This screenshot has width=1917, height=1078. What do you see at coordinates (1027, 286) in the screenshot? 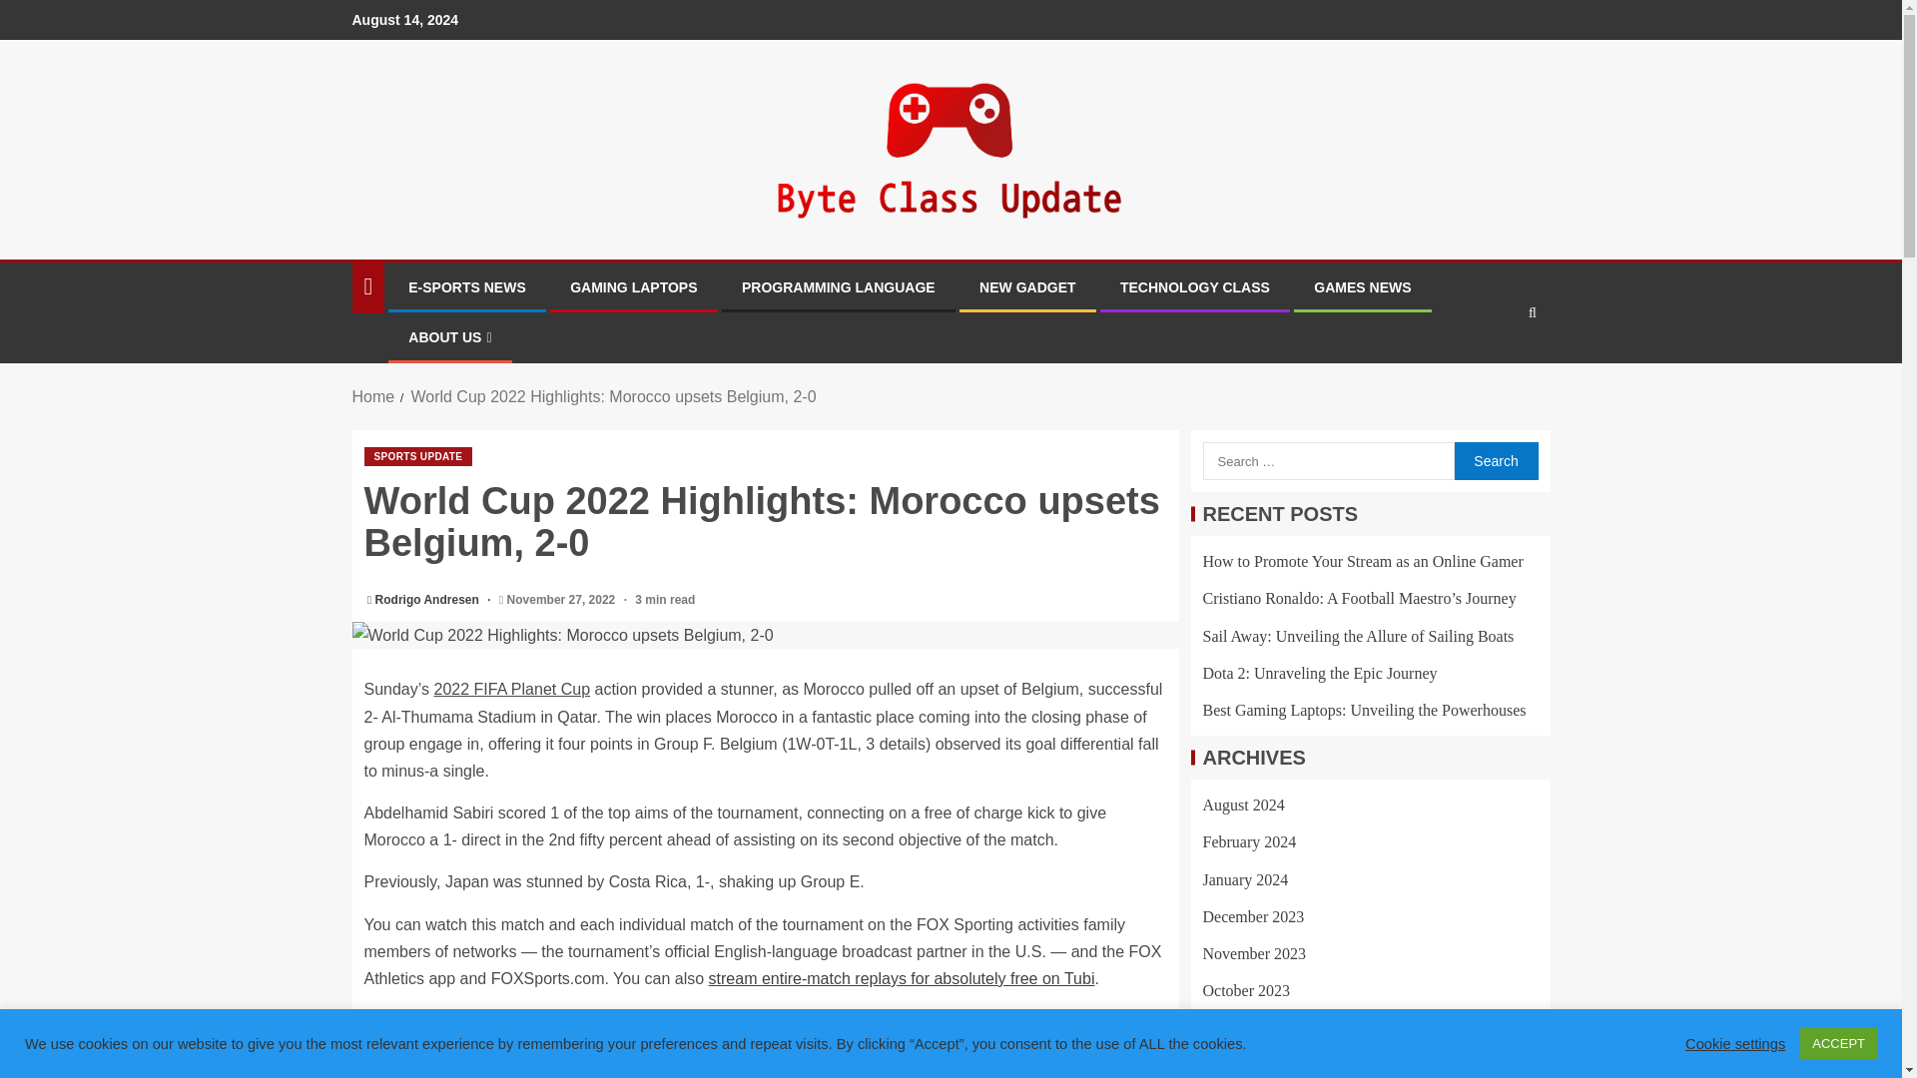
I see `NEW GADGET` at bounding box center [1027, 286].